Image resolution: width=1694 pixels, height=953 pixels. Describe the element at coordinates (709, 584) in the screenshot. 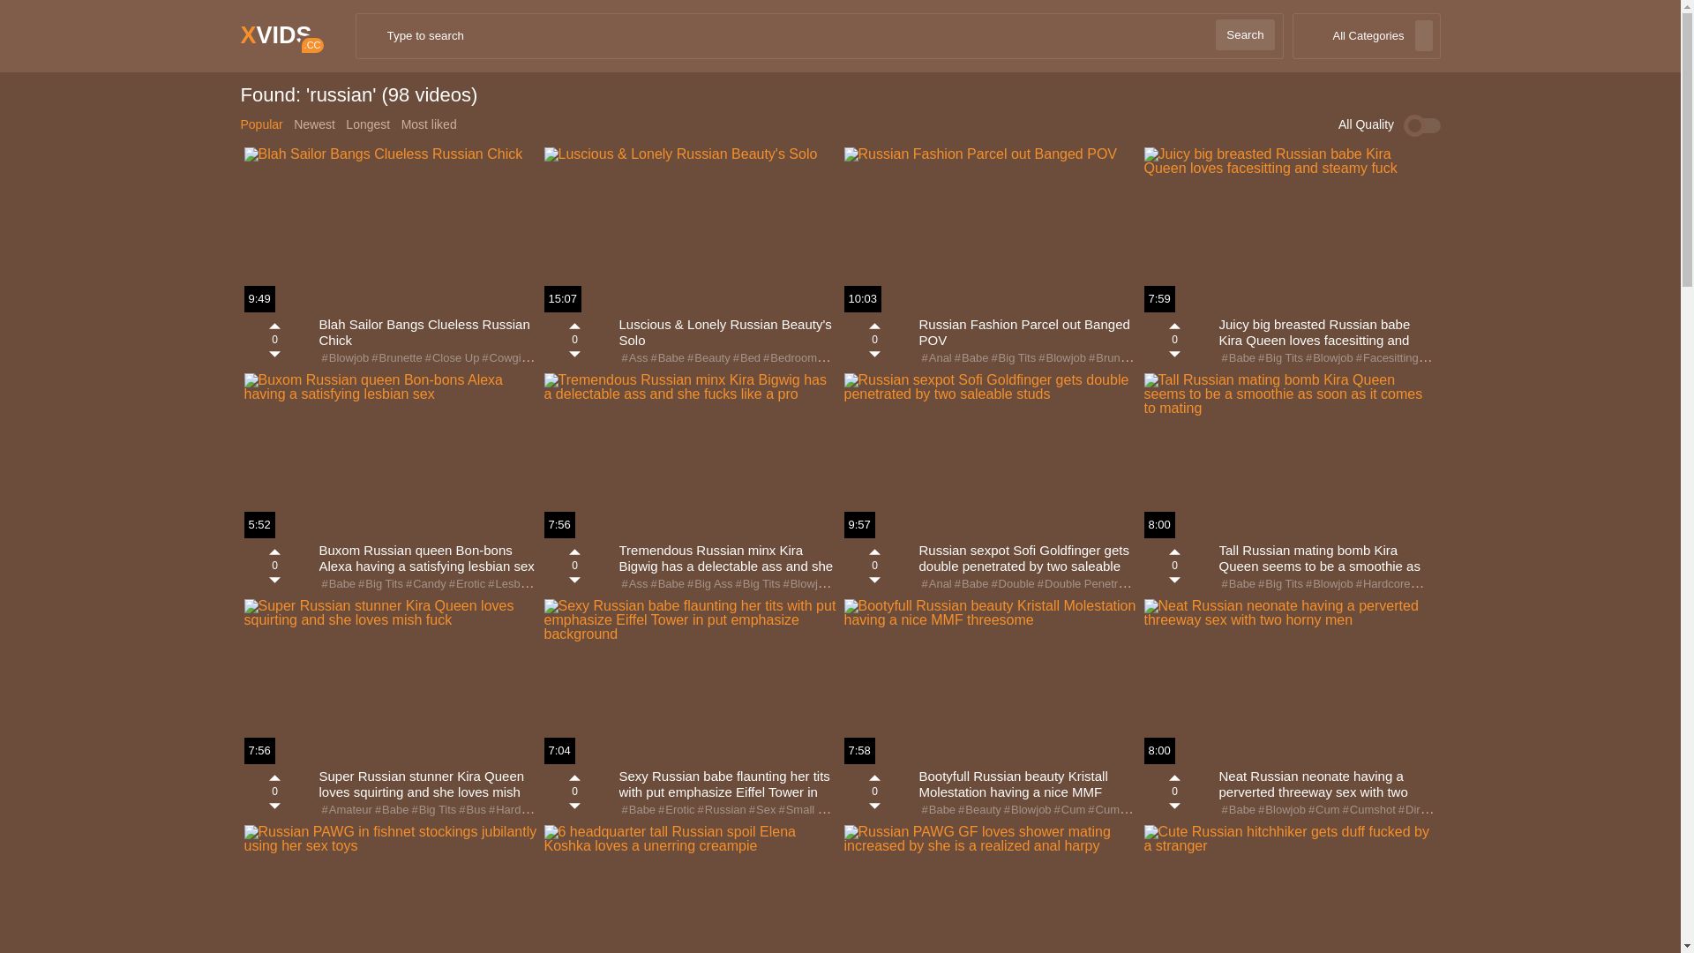

I see `Big Ass` at that location.